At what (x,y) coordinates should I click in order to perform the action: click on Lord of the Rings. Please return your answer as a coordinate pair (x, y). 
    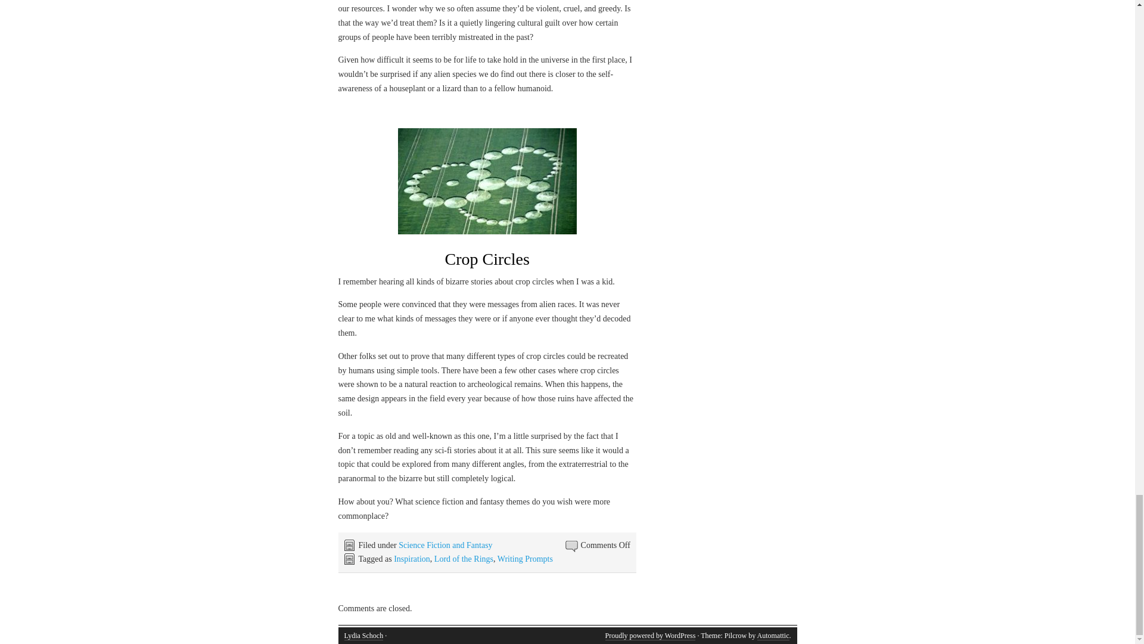
    Looking at the image, I should click on (464, 559).